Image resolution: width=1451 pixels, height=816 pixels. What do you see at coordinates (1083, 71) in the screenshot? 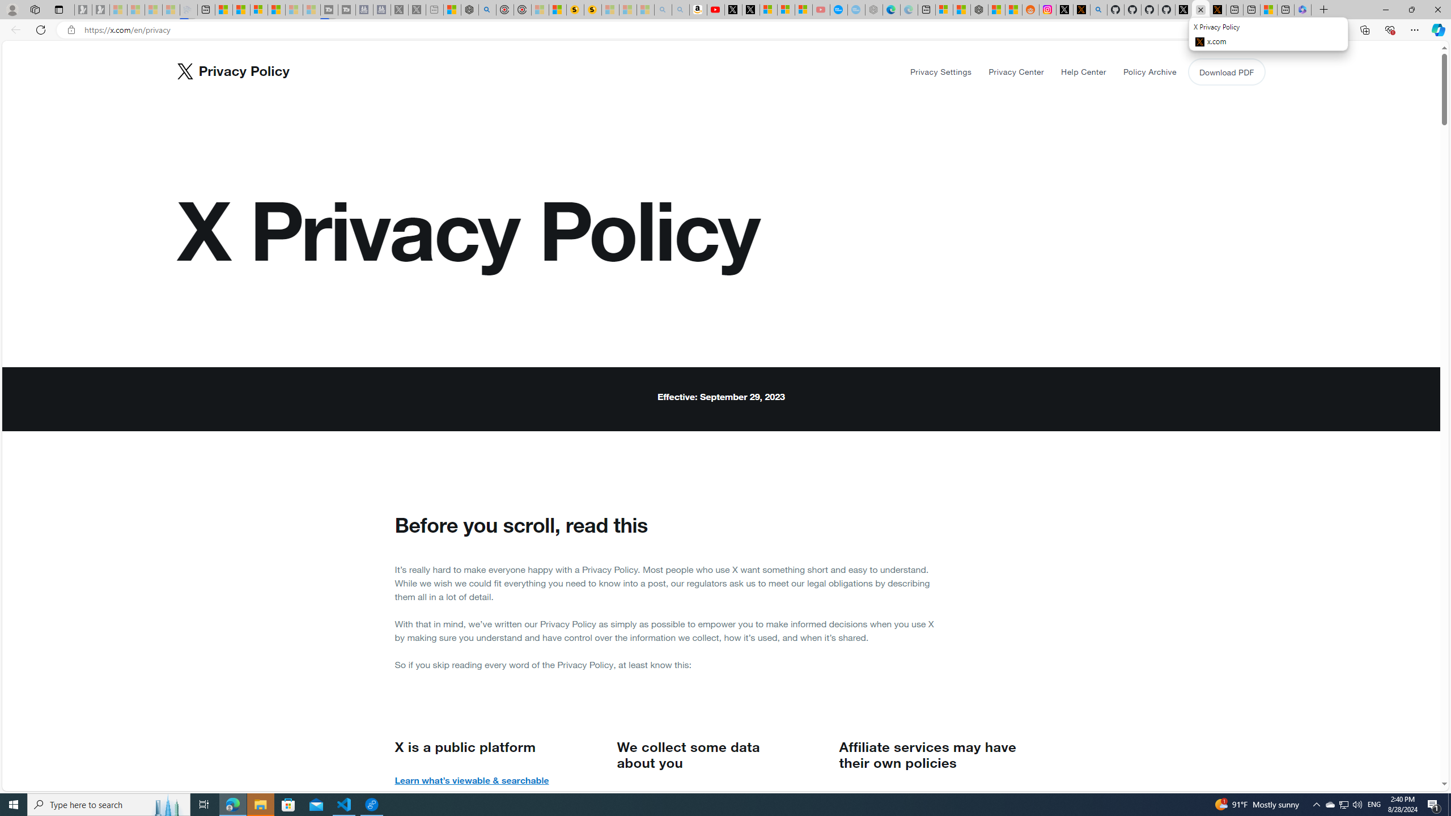
I see `Help Center` at bounding box center [1083, 71].